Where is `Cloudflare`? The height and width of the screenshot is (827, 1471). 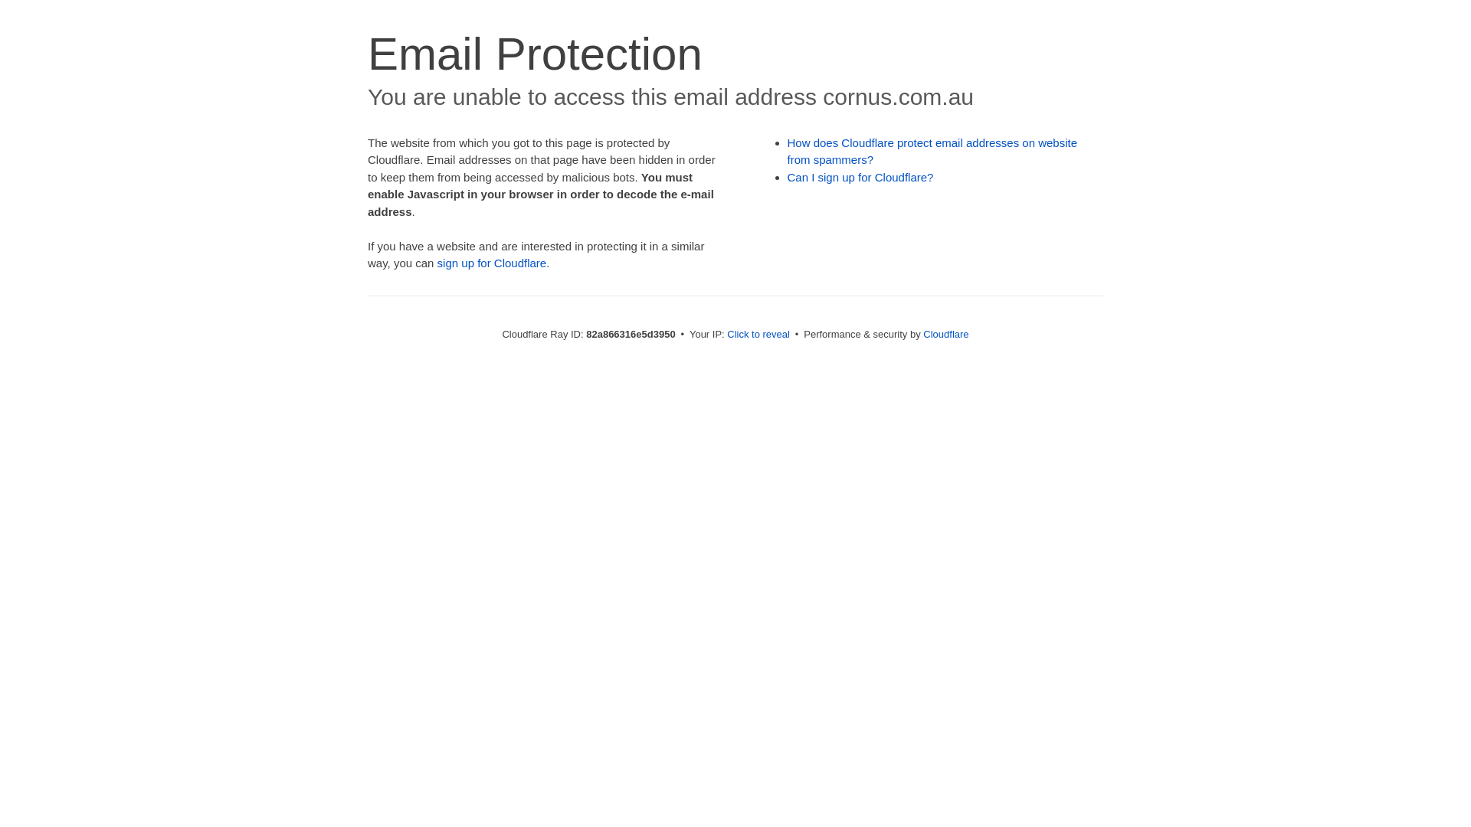
Cloudflare is located at coordinates (945, 334).